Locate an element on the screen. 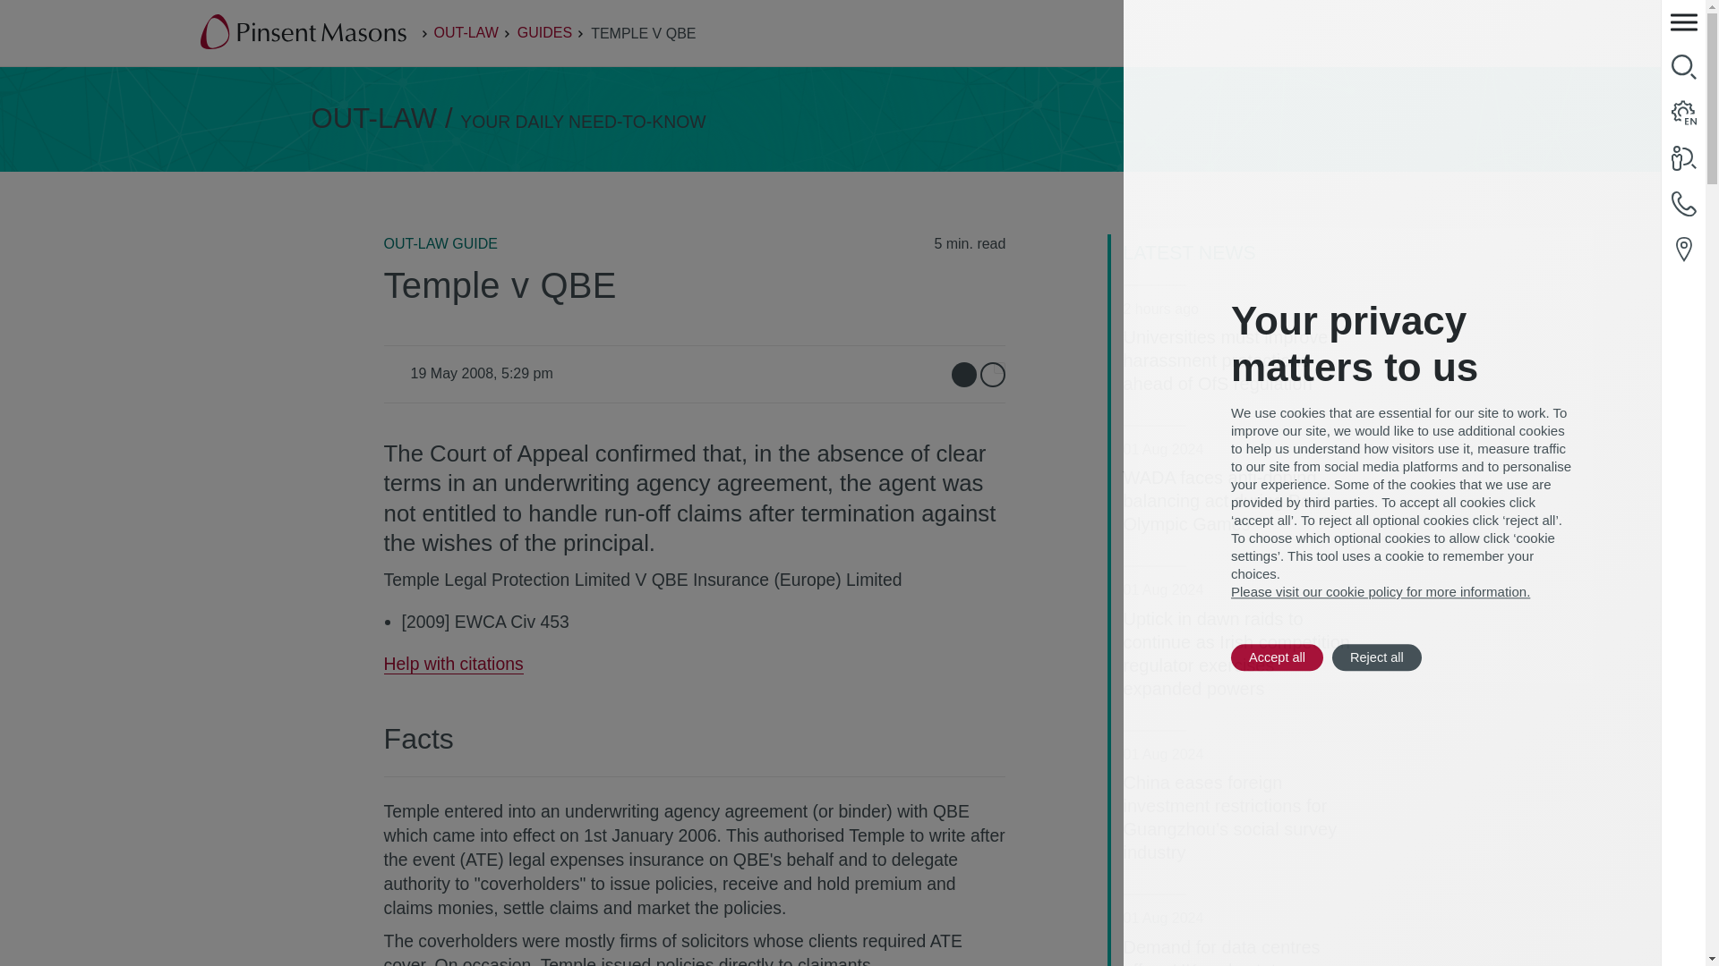  Email is located at coordinates (963, 375).